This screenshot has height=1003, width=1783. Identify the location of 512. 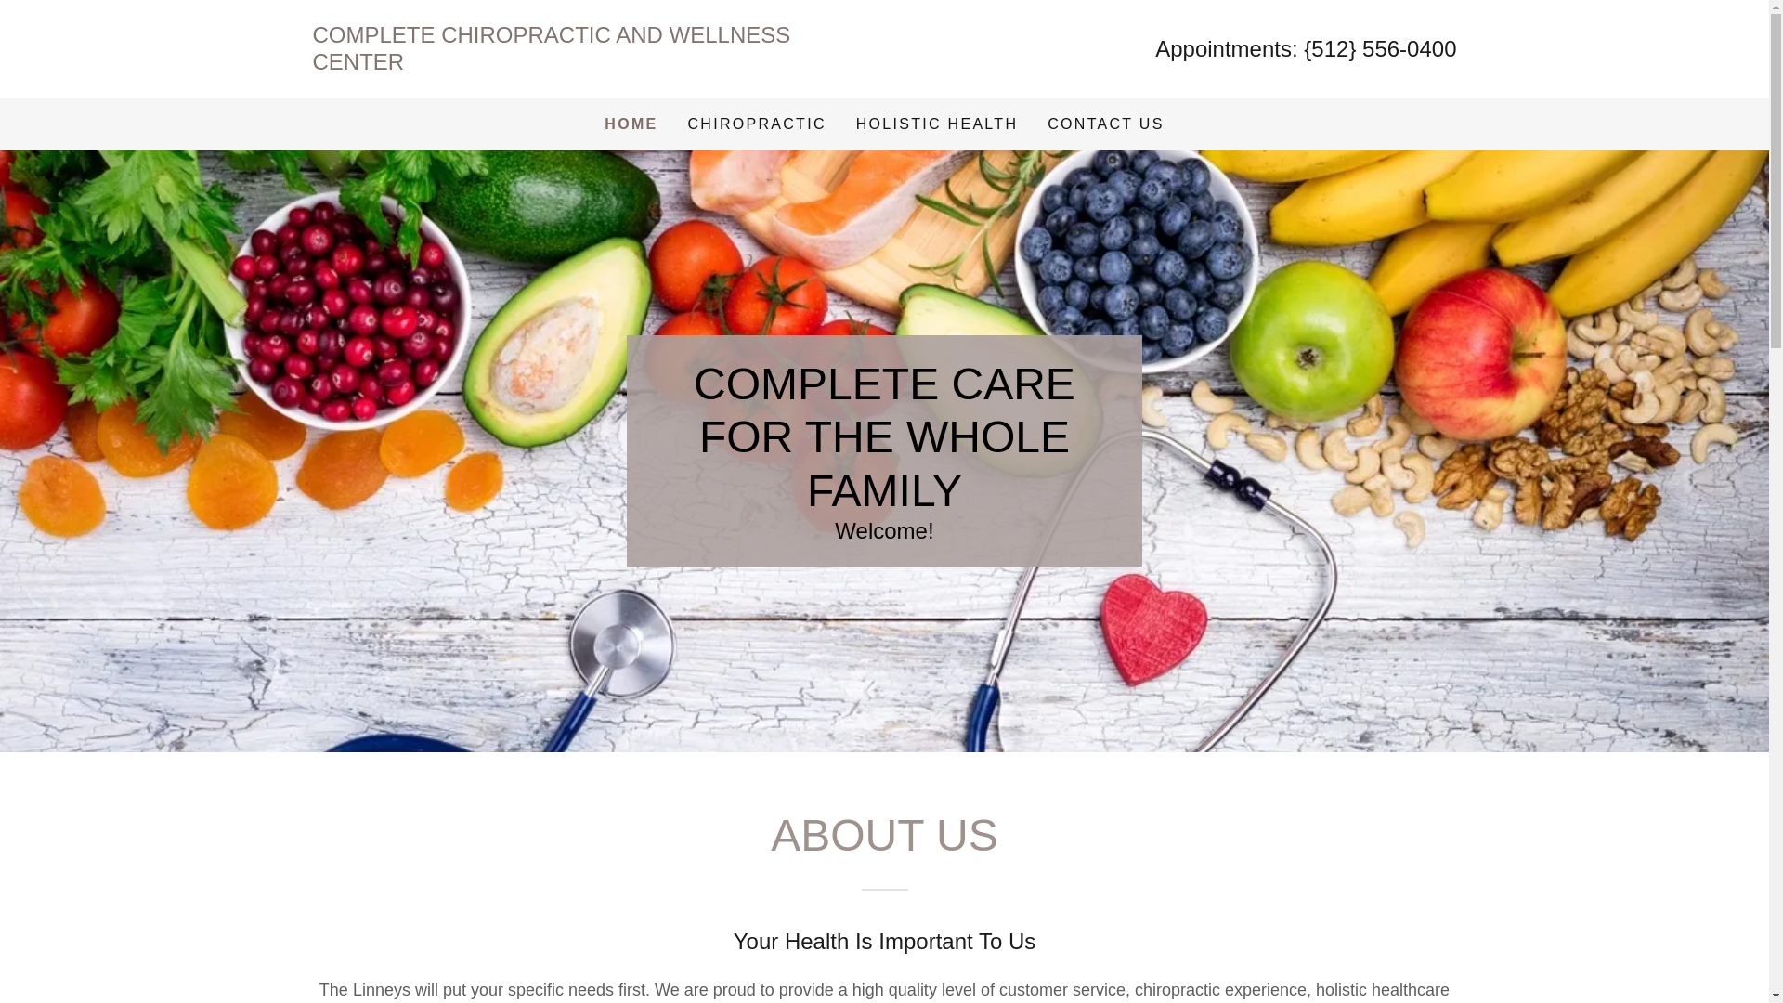
(1329, 48).